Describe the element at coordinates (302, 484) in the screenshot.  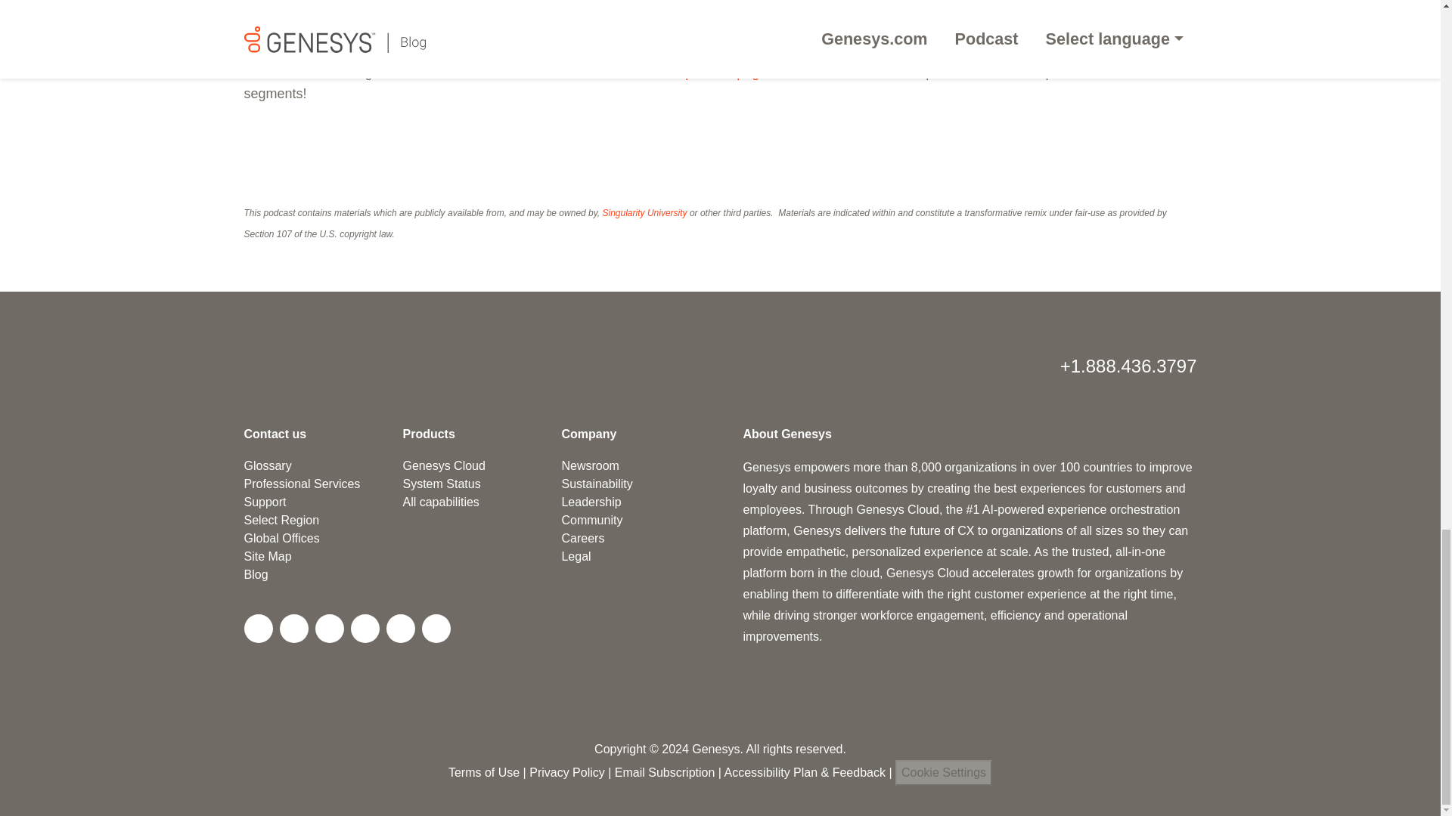
I see `Professional Services` at that location.